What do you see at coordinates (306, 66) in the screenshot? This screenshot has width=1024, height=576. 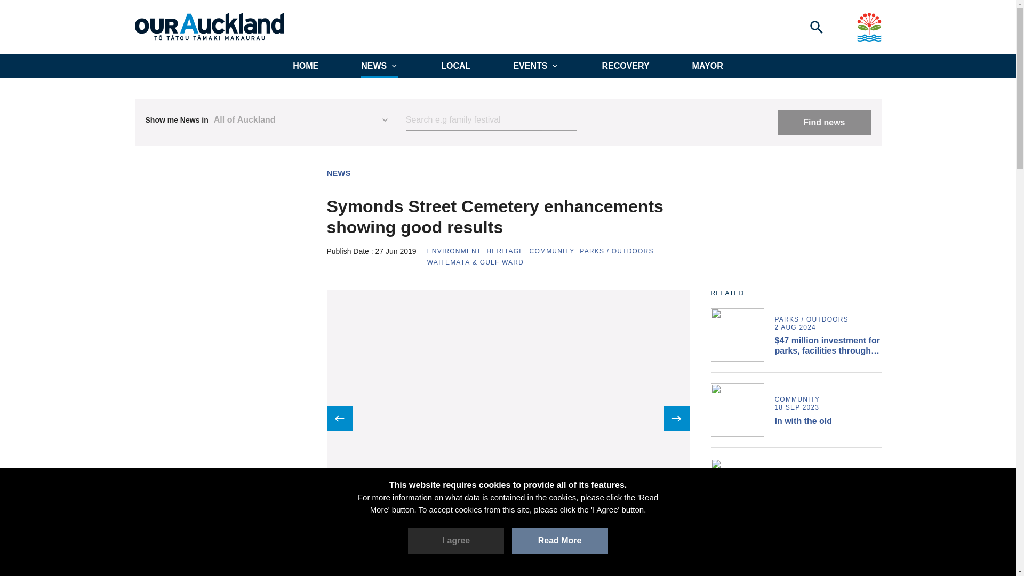 I see `HOME` at bounding box center [306, 66].